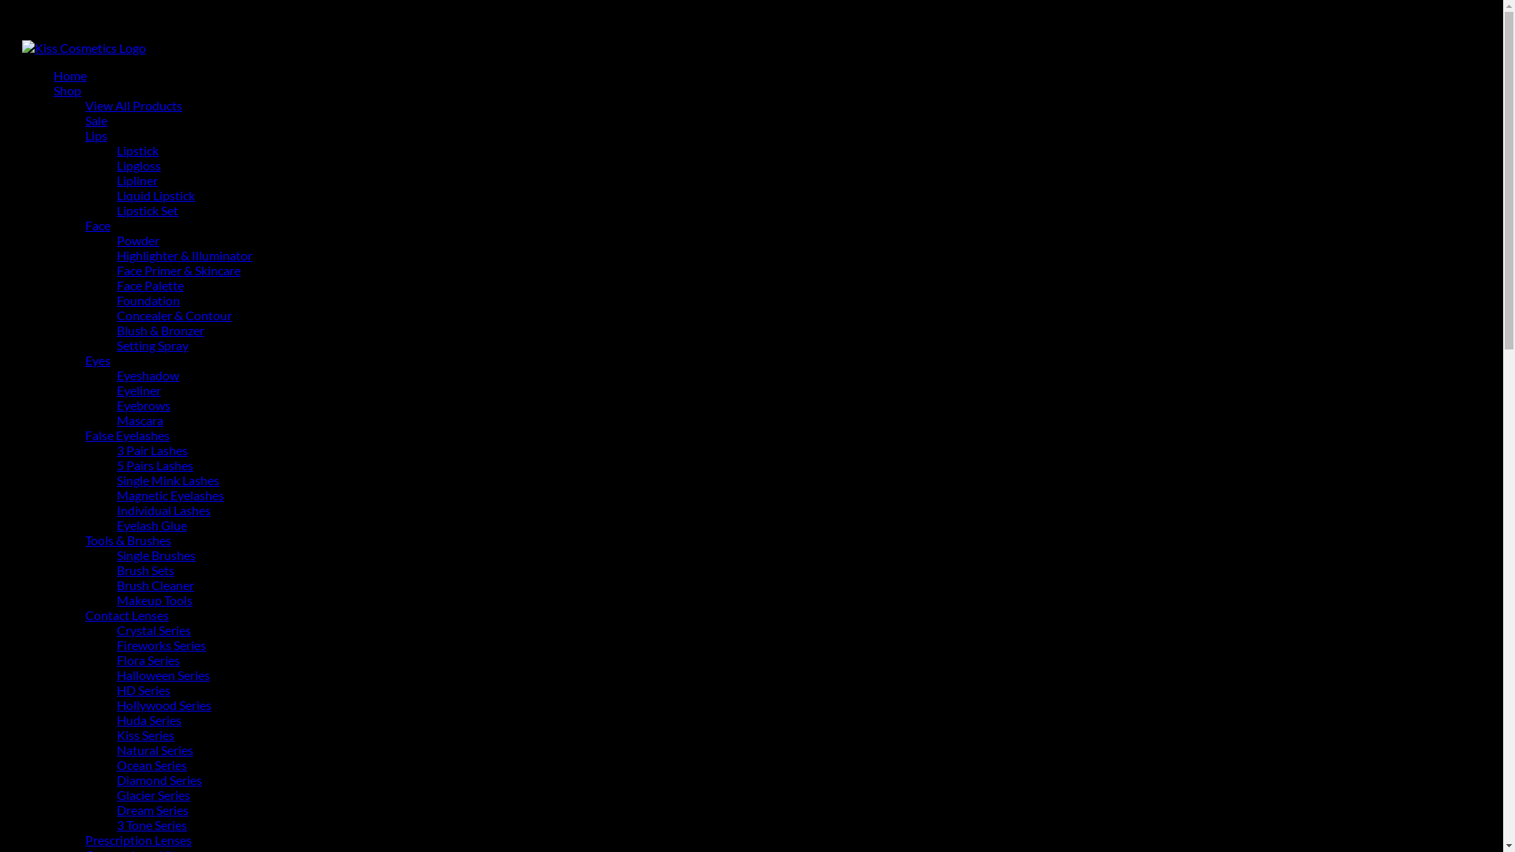  What do you see at coordinates (147, 210) in the screenshot?
I see `Lipstick Set` at bounding box center [147, 210].